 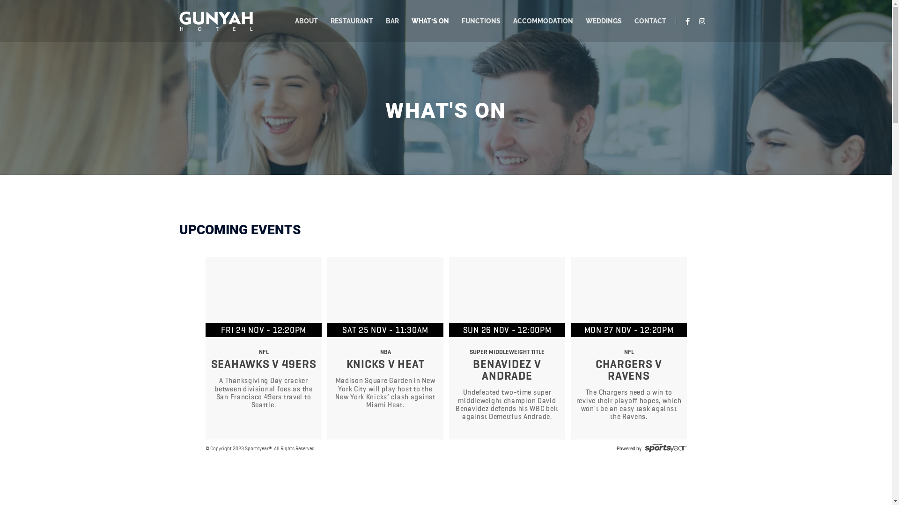 I want to click on FUNCTIONS, so click(x=481, y=21).